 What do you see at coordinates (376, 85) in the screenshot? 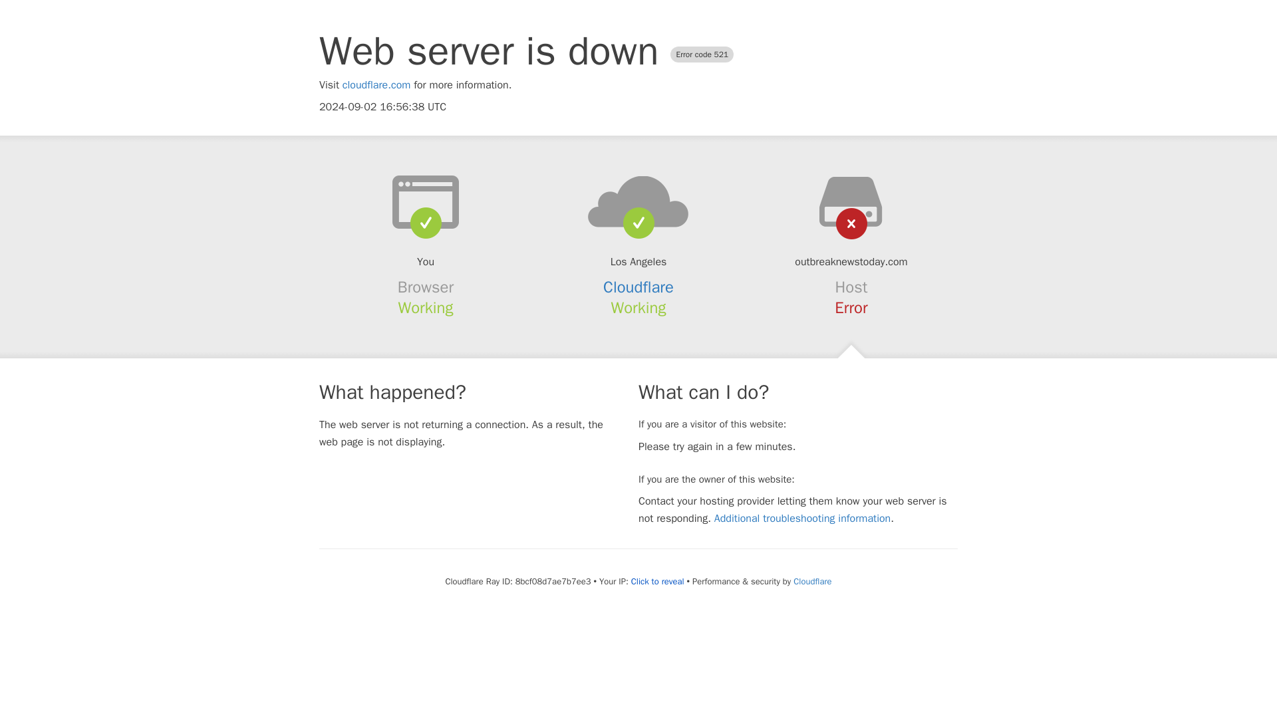
I see `cloudflare.com` at bounding box center [376, 85].